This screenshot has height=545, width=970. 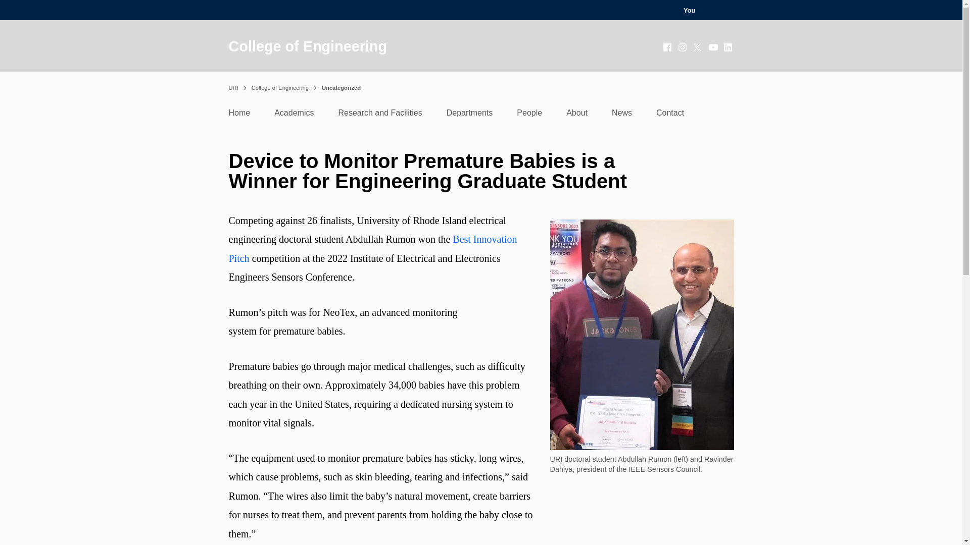 I want to click on YouTube, so click(x=713, y=47).